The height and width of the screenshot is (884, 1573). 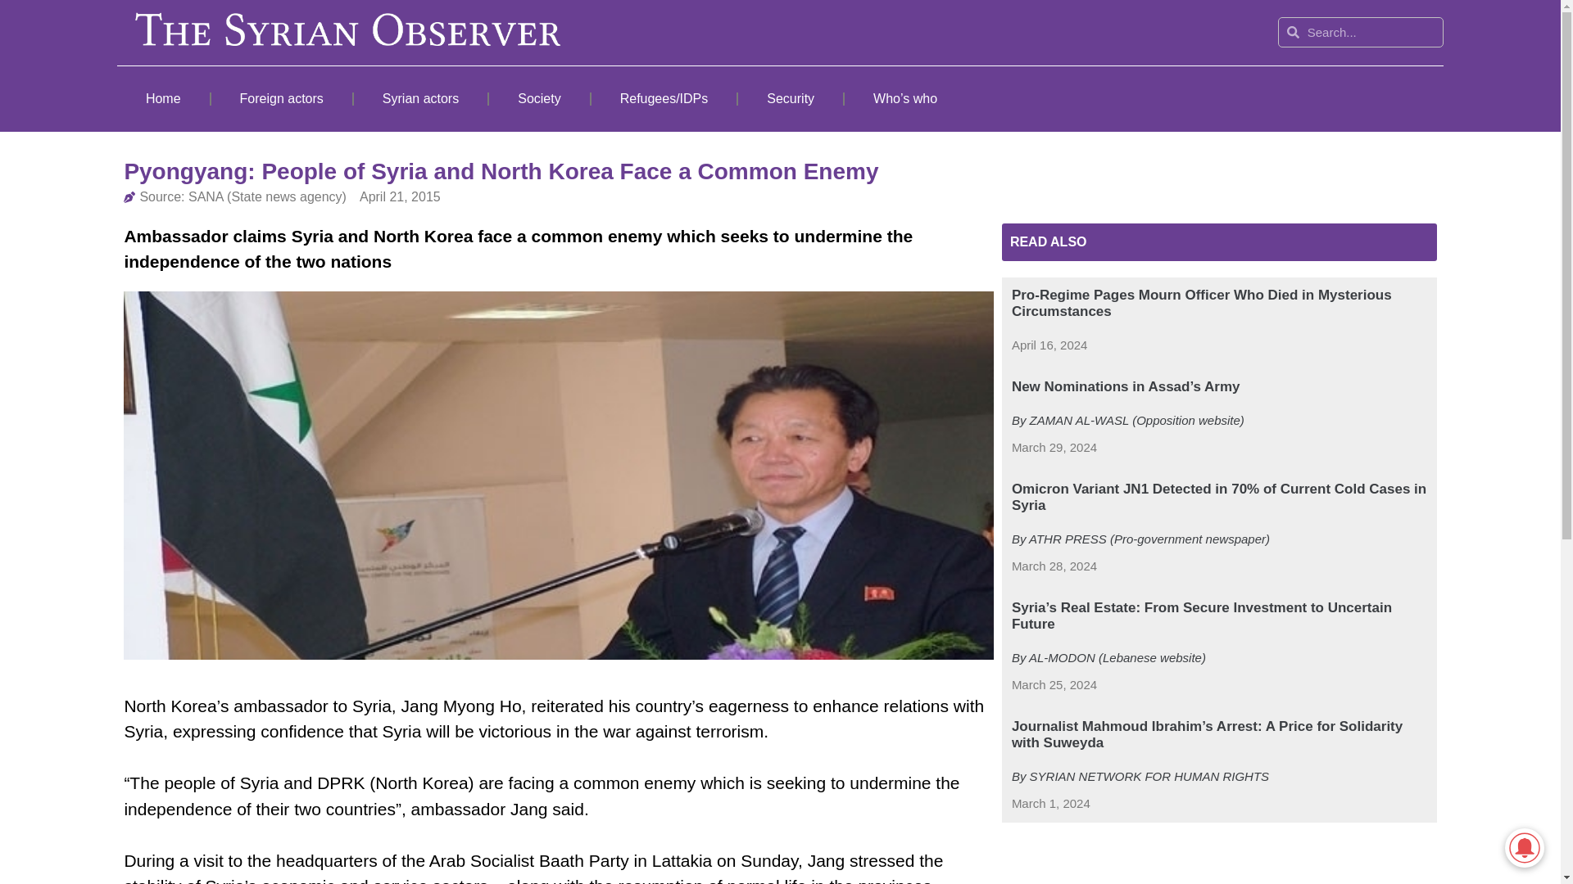 I want to click on Syrian actors, so click(x=421, y=98).